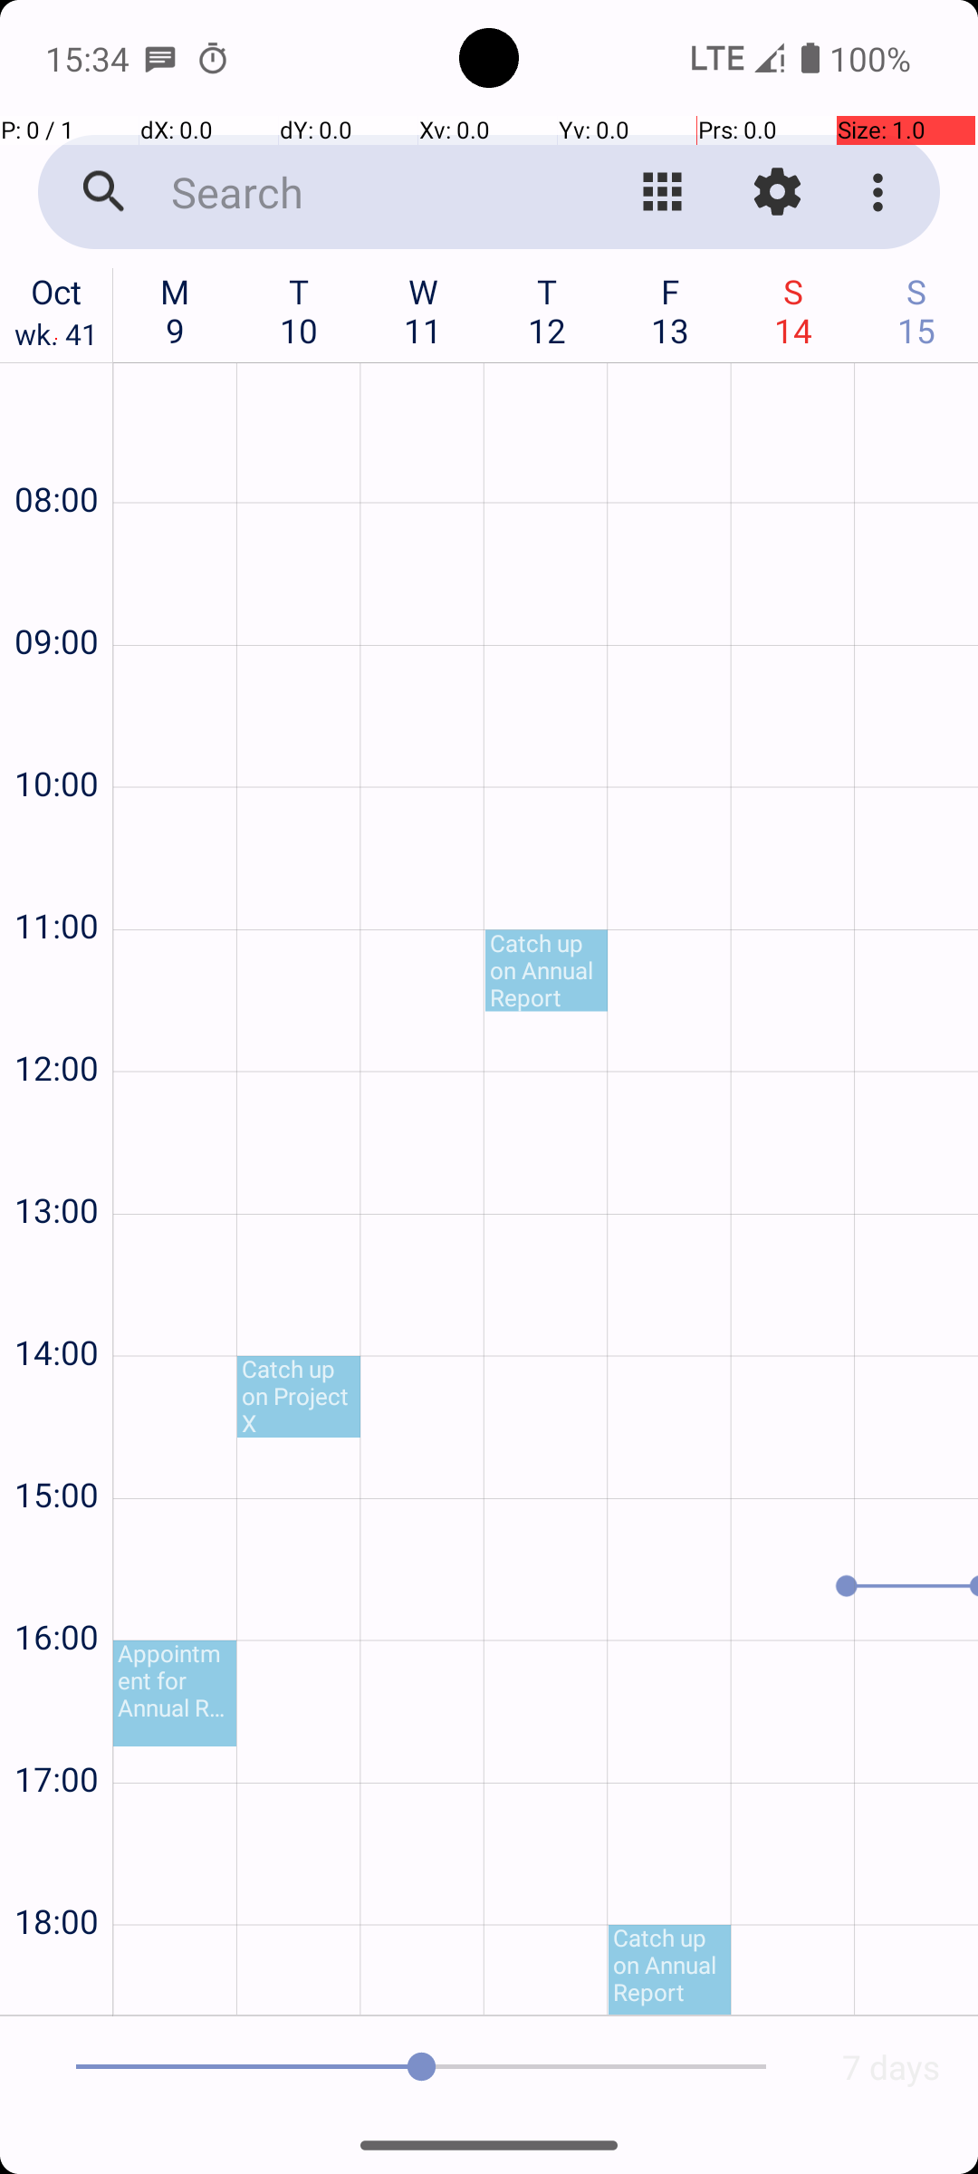 The image size is (978, 2174). Describe the element at coordinates (299, 311) in the screenshot. I see `T
10` at that location.